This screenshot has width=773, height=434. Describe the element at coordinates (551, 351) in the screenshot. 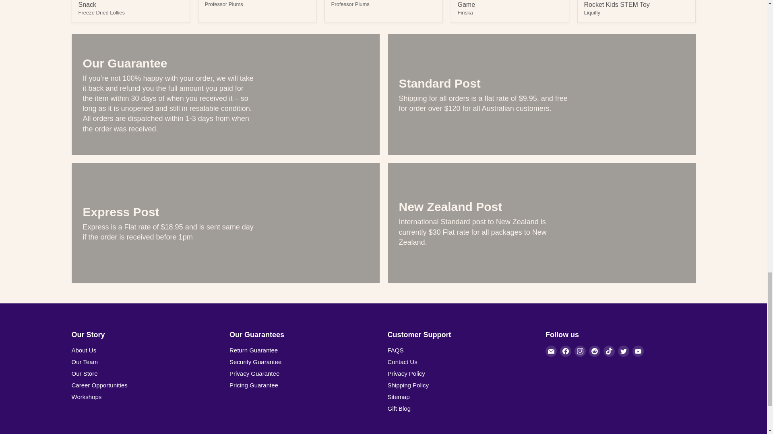

I see `Email` at that location.